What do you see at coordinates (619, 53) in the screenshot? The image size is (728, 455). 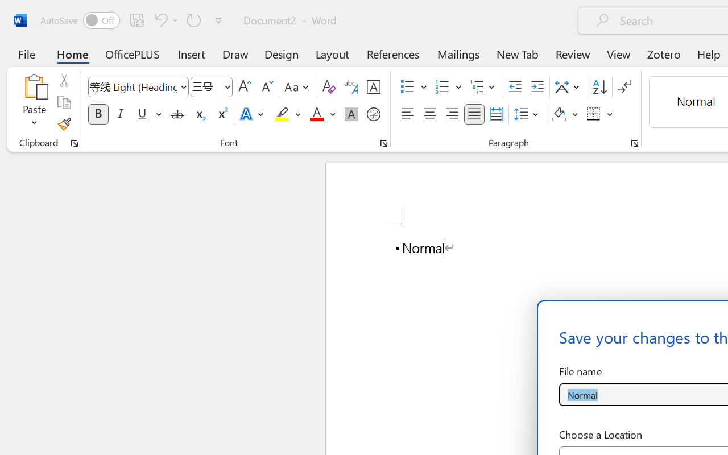 I see `View` at bounding box center [619, 53].